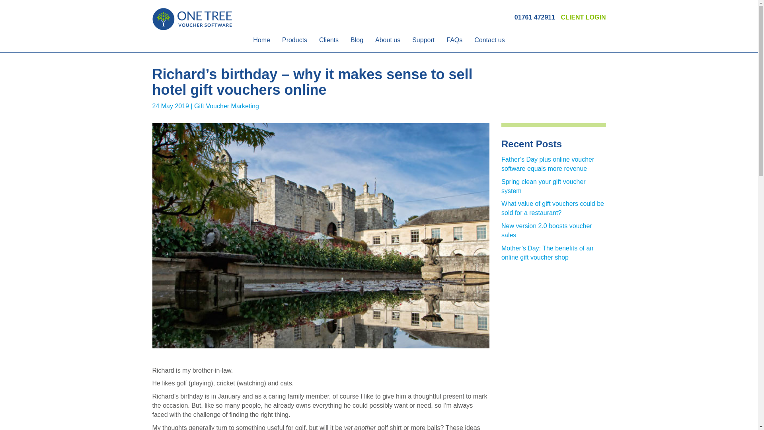 This screenshot has width=764, height=430. Describe the element at coordinates (388, 43) in the screenshot. I see `About us` at that location.